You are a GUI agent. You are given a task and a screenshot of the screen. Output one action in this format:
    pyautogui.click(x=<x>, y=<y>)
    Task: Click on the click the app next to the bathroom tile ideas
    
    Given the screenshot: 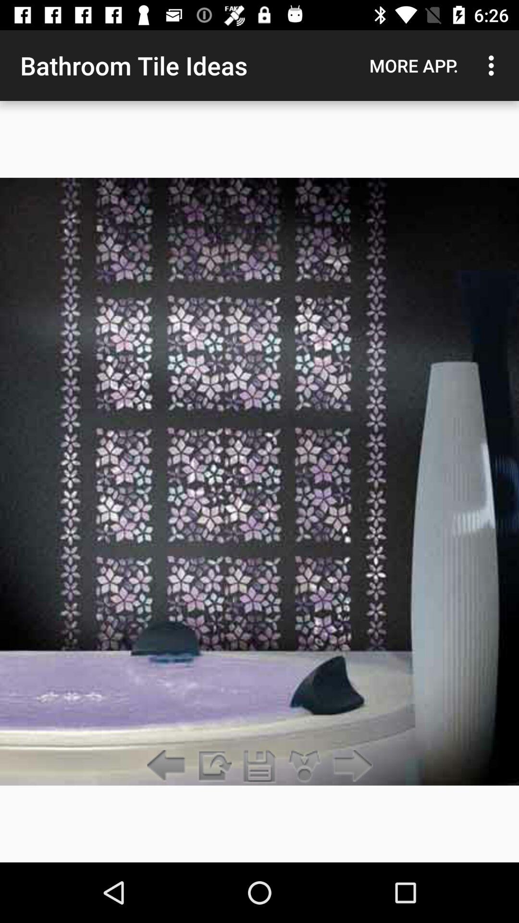 What is the action you would take?
    pyautogui.click(x=414, y=65)
    